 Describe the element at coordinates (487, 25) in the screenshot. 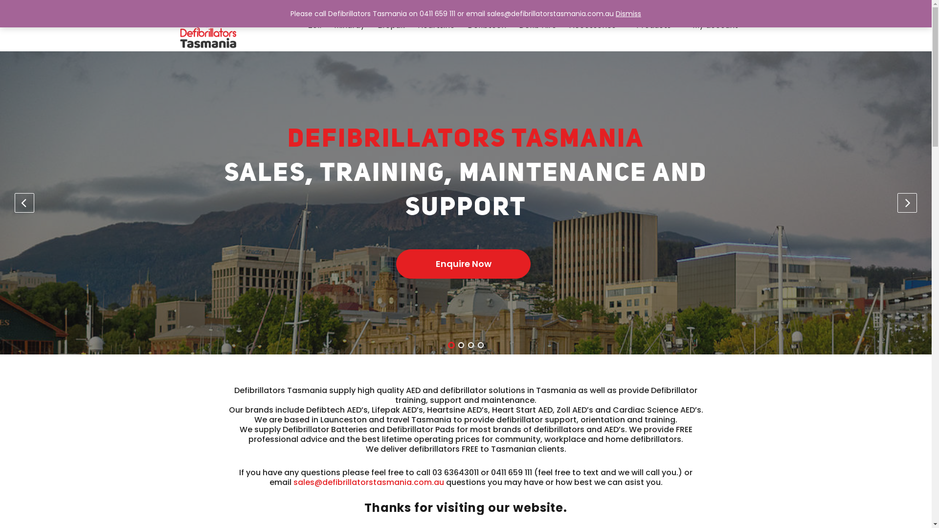

I see `Defibtech` at that location.